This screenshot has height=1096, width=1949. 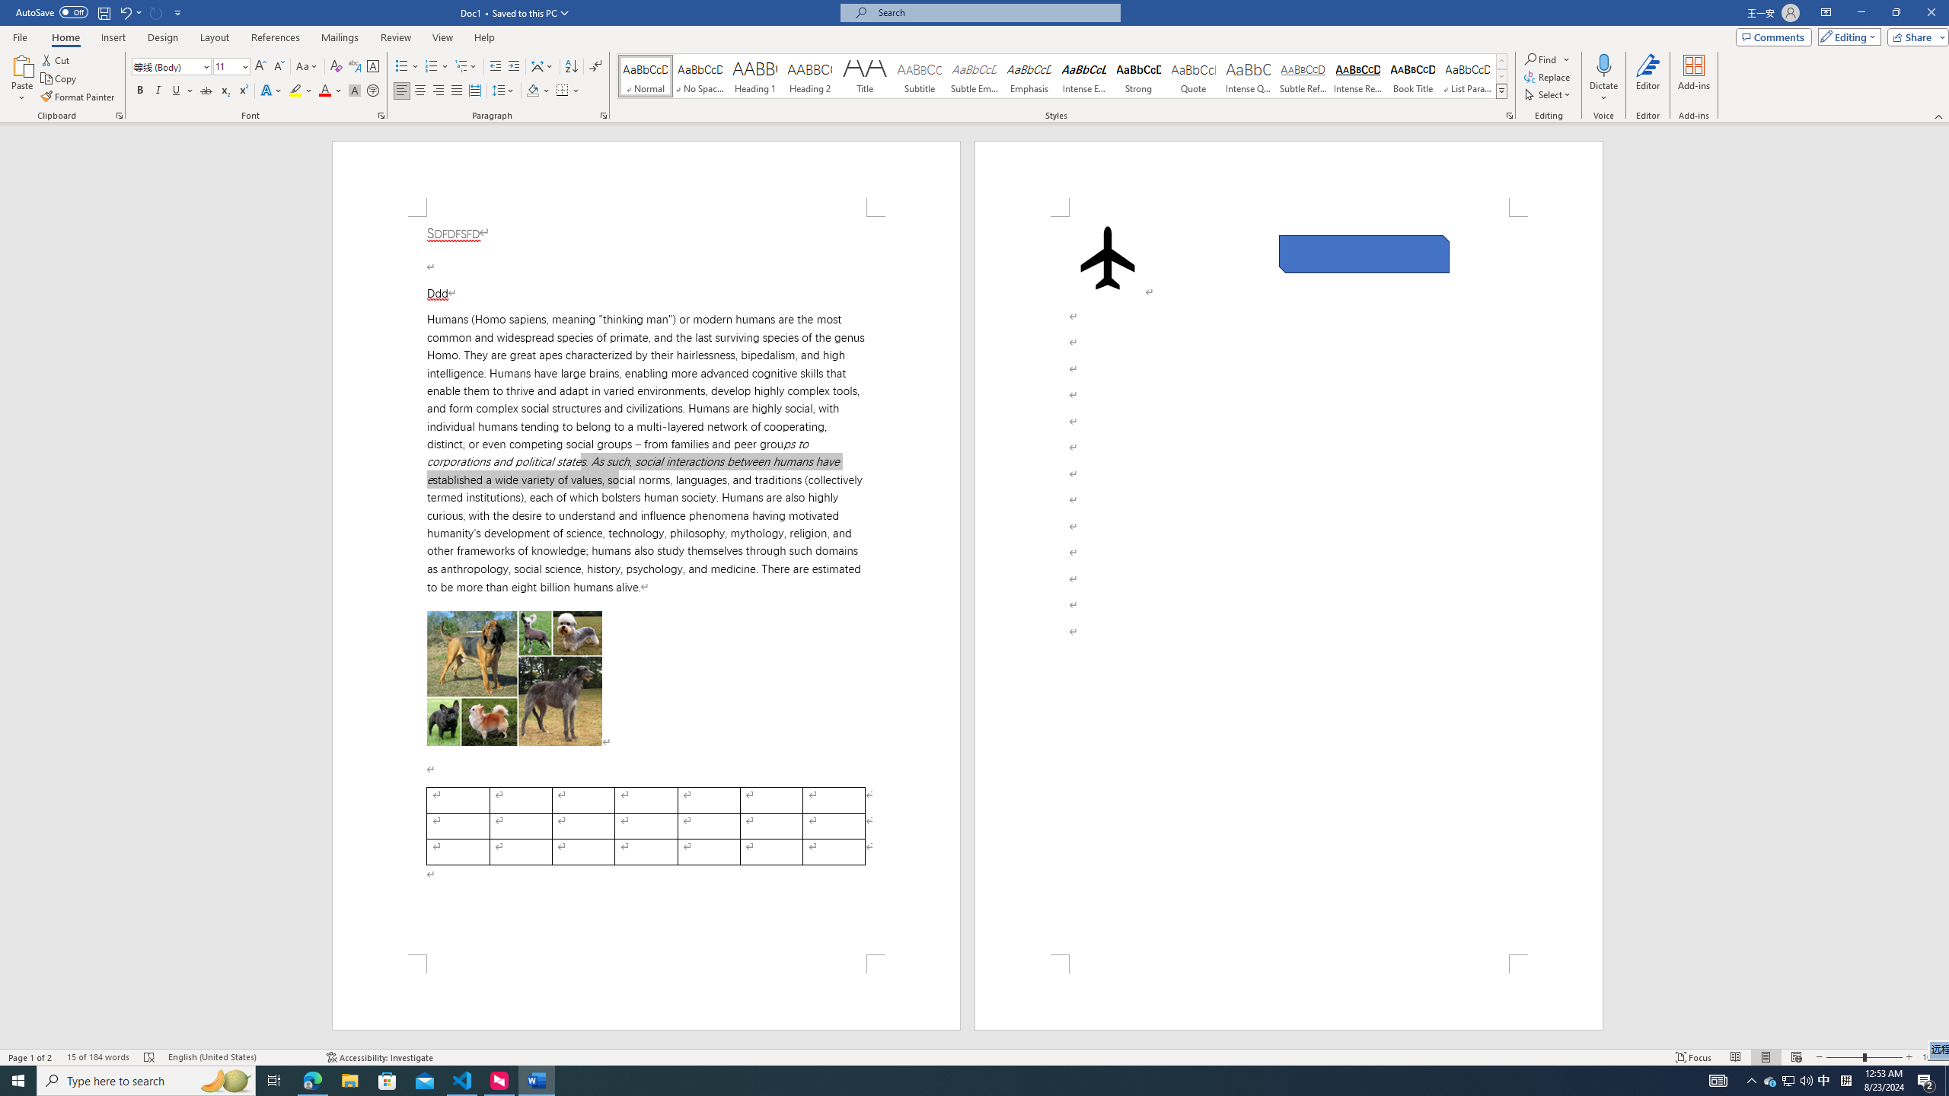 What do you see at coordinates (1501, 91) in the screenshot?
I see `Class: NetUIImage` at bounding box center [1501, 91].